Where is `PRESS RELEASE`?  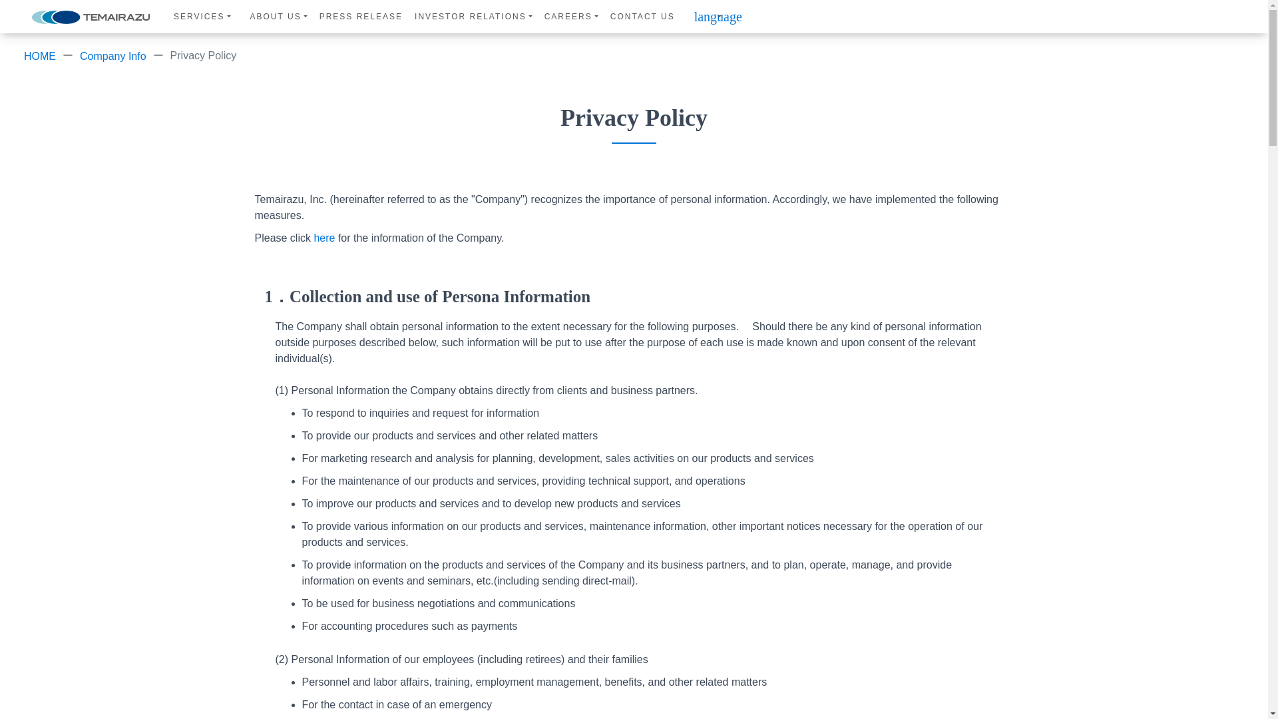
PRESS RELEASE is located at coordinates (361, 16).